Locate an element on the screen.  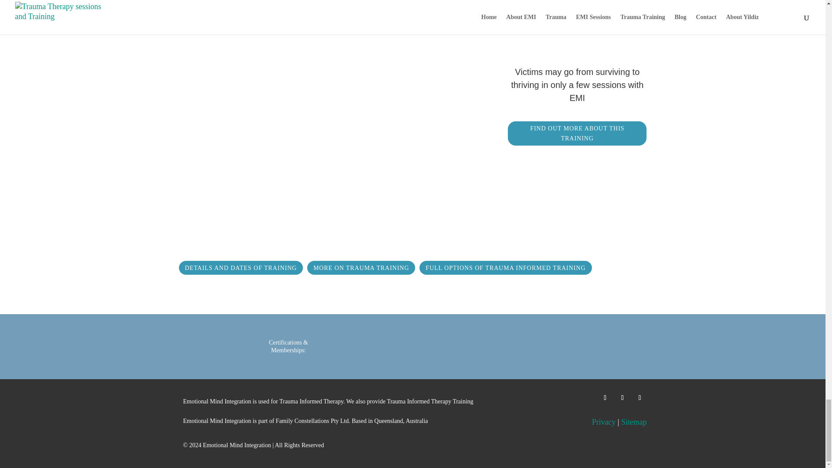
DETAILS AND DATES OF TRAINING is located at coordinates (240, 267).